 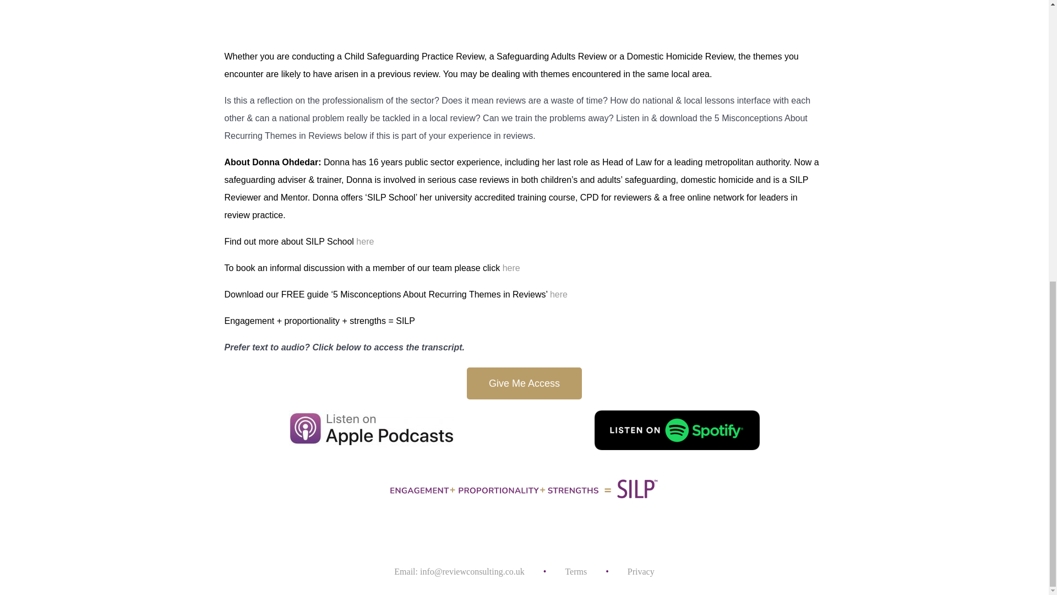 I want to click on Embed Player, so click(x=524, y=17).